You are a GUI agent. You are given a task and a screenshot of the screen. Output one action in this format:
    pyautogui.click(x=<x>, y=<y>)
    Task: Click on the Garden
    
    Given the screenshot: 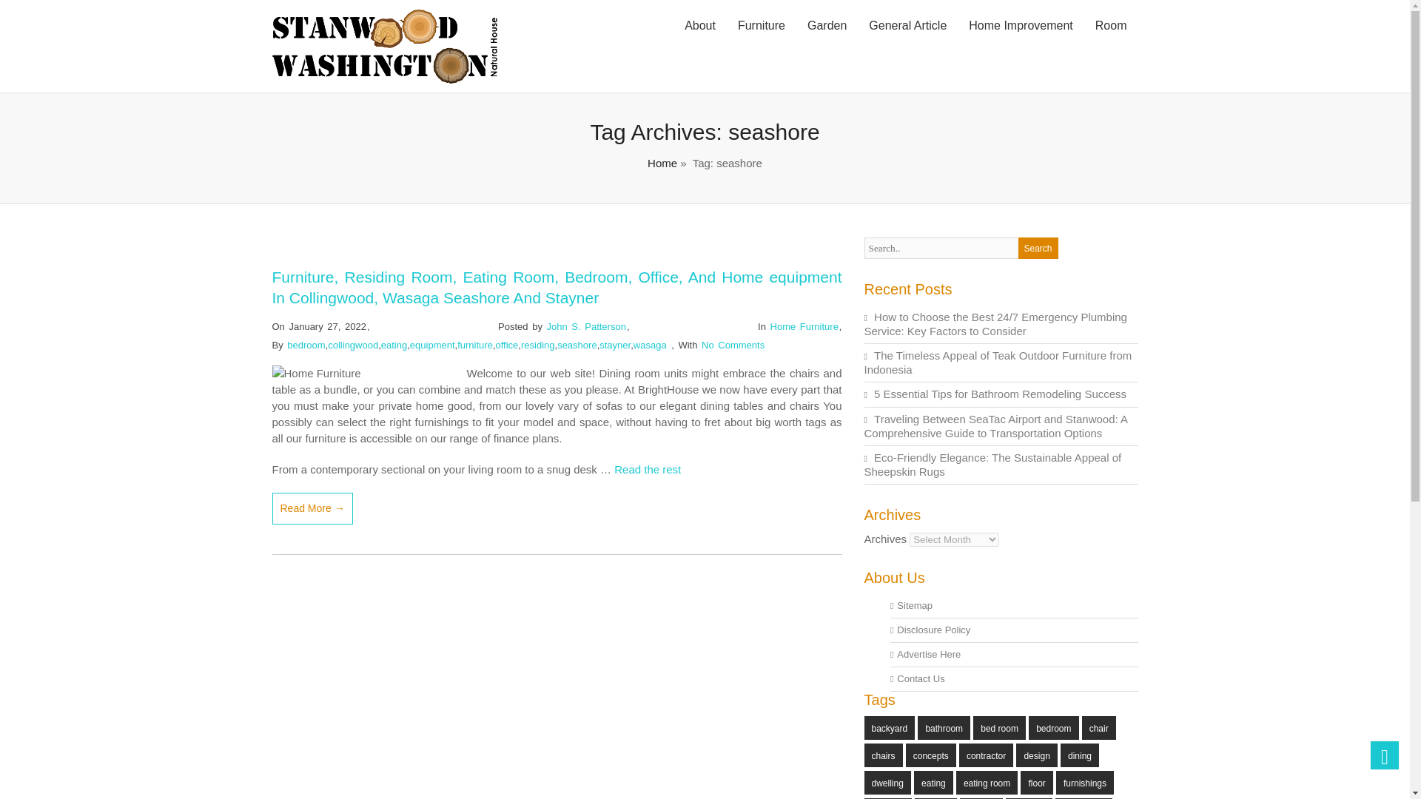 What is the action you would take?
    pyautogui.click(x=827, y=26)
    